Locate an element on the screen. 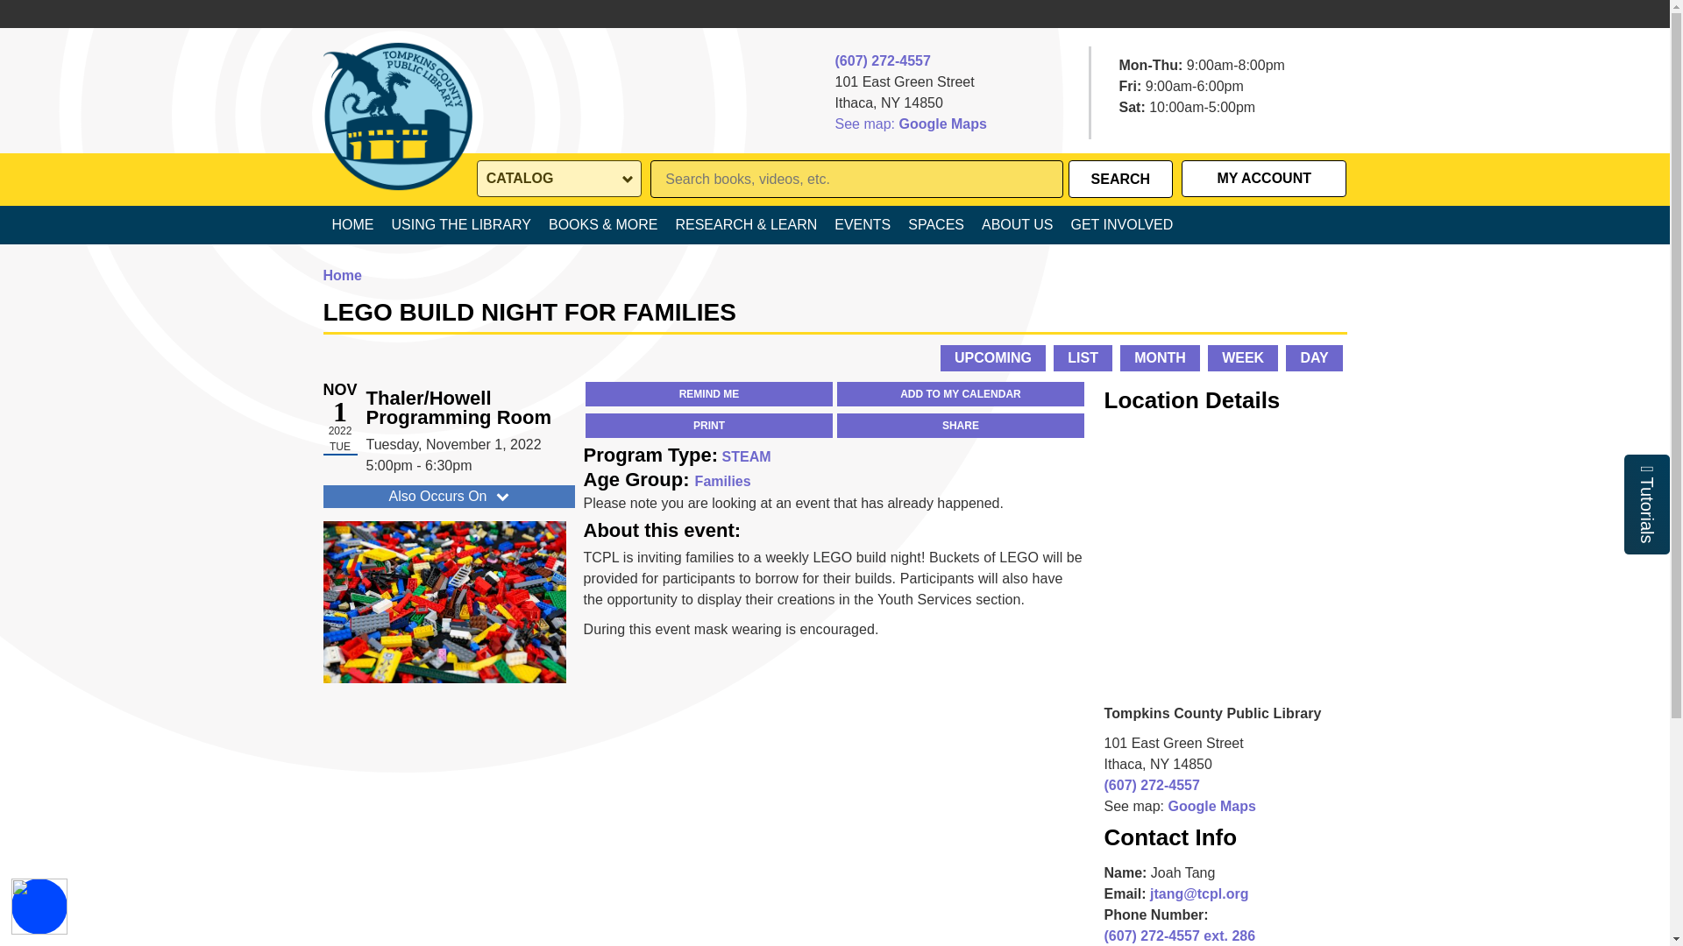  MY ACCOUNT is located at coordinates (1264, 179).